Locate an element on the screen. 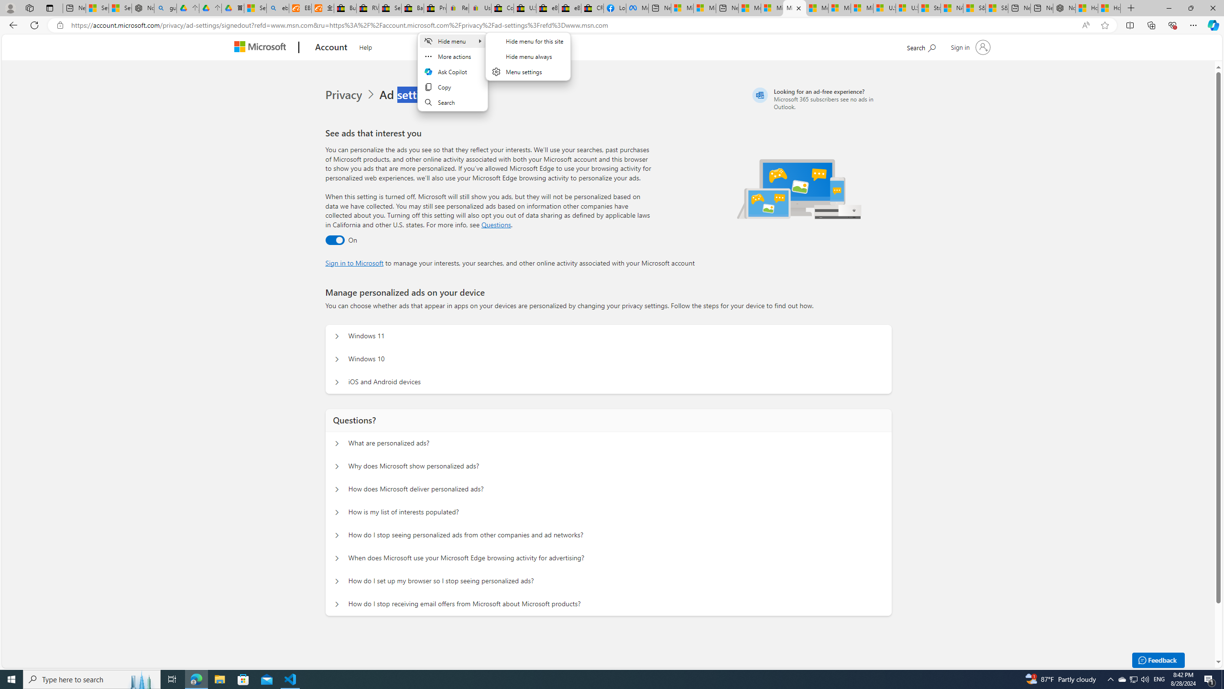 The height and width of the screenshot is (689, 1224). New Tab is located at coordinates (1131, 8).